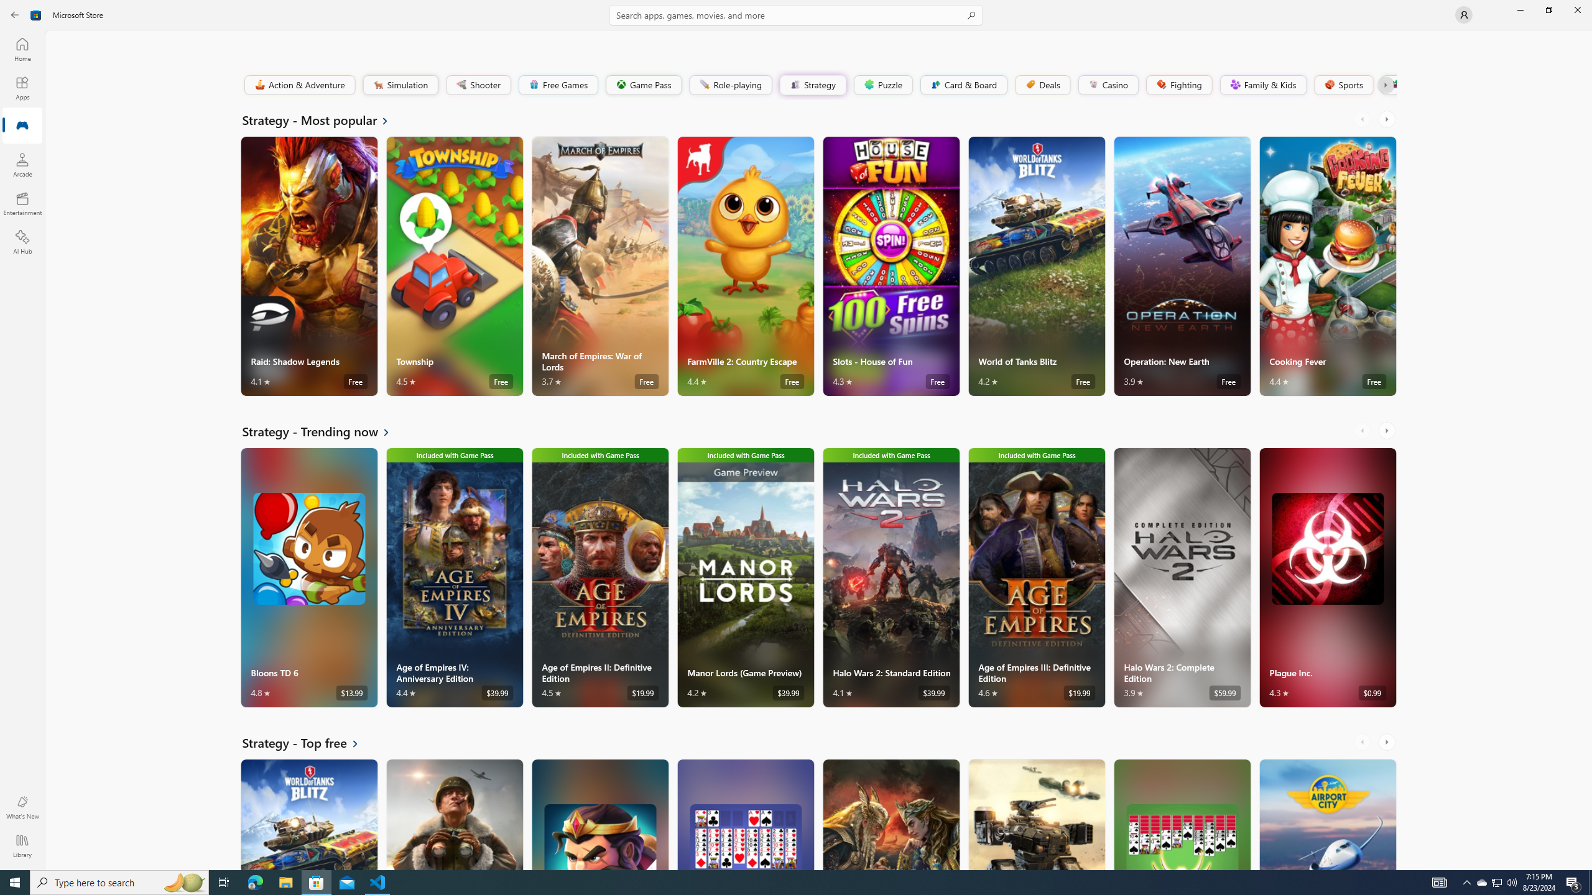  What do you see at coordinates (22, 165) in the screenshot?
I see `Arcade` at bounding box center [22, 165].